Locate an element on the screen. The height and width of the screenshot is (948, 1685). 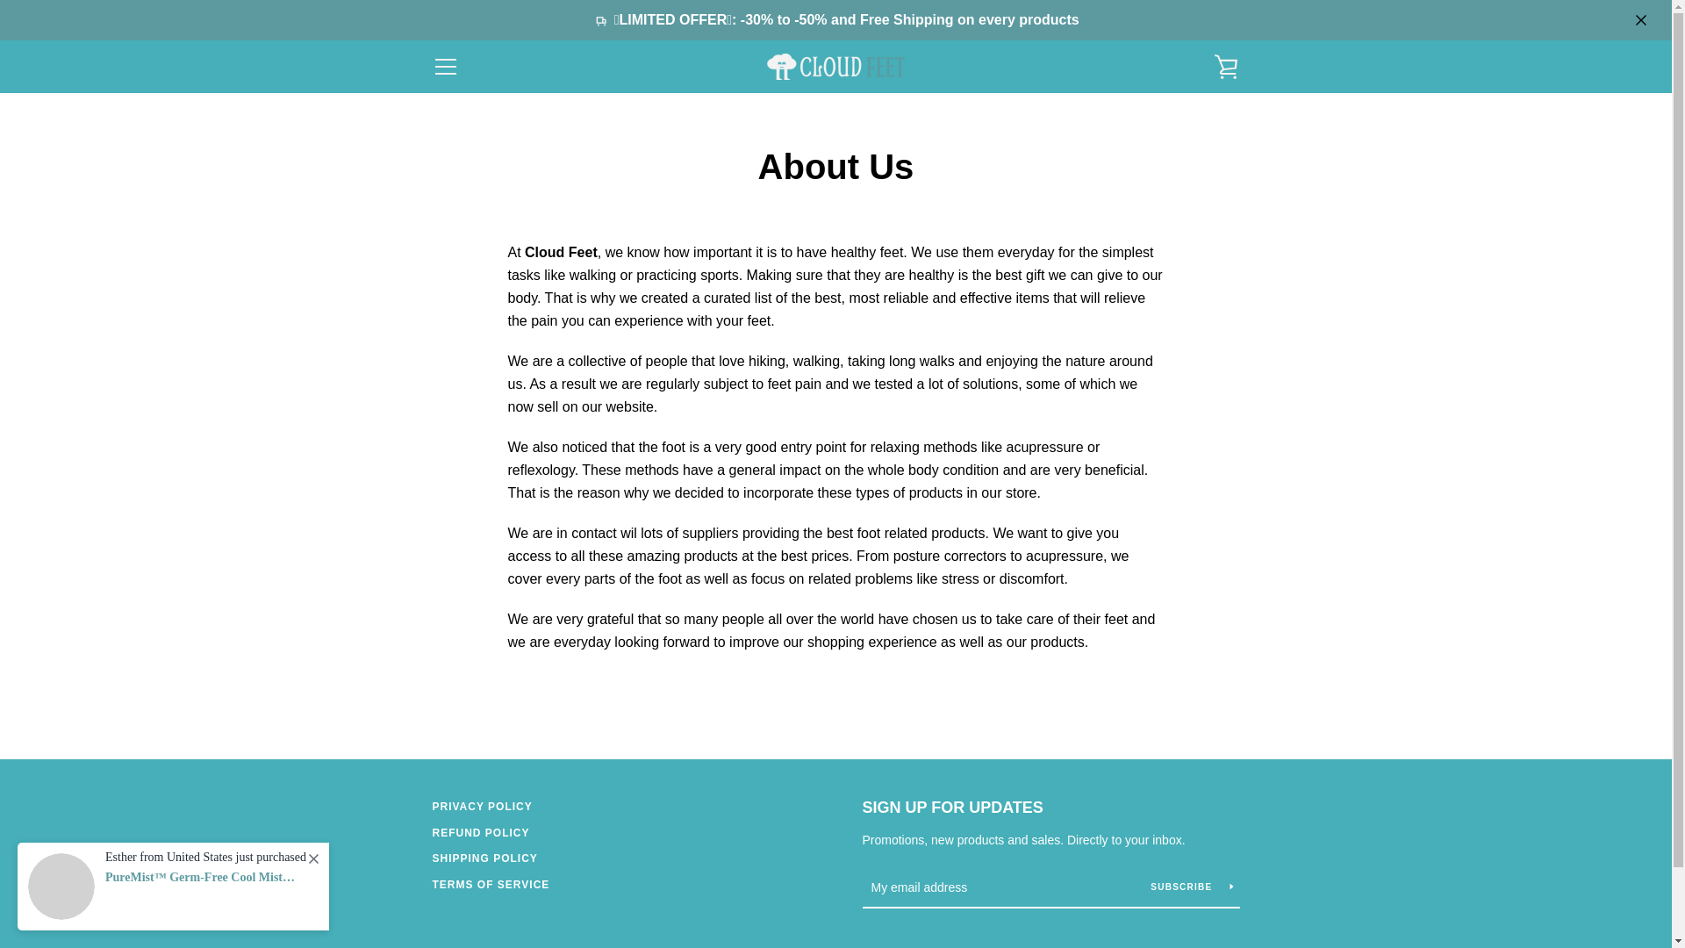
PRIVACY POLICY is located at coordinates (481, 806).